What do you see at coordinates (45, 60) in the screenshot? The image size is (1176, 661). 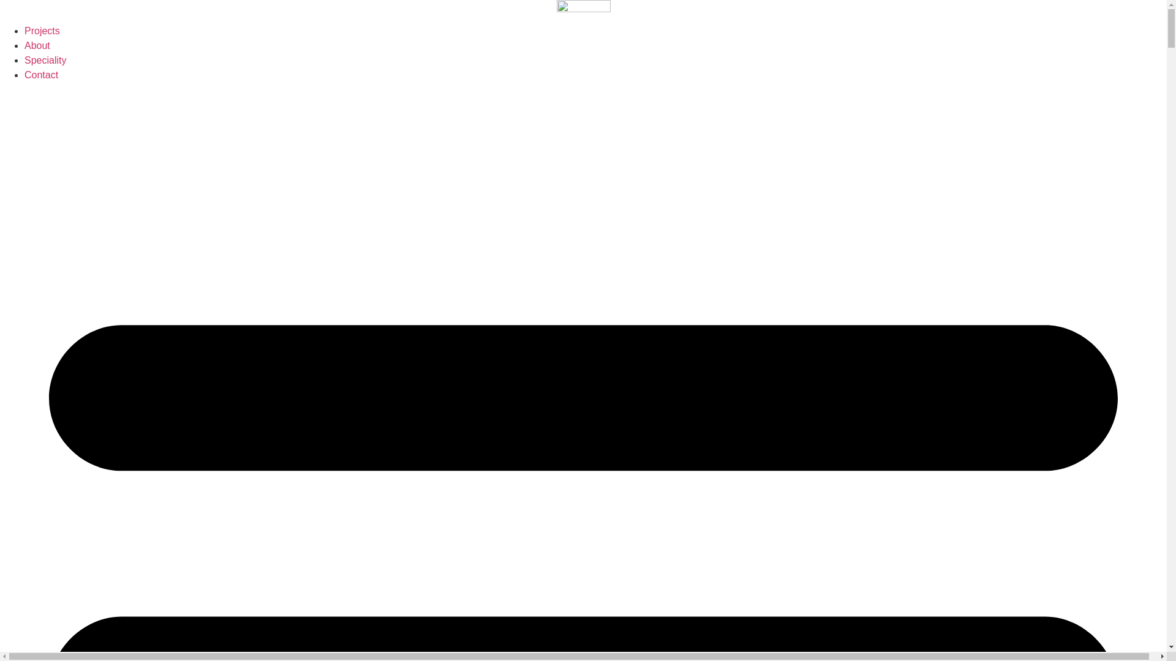 I see `Speciality` at bounding box center [45, 60].